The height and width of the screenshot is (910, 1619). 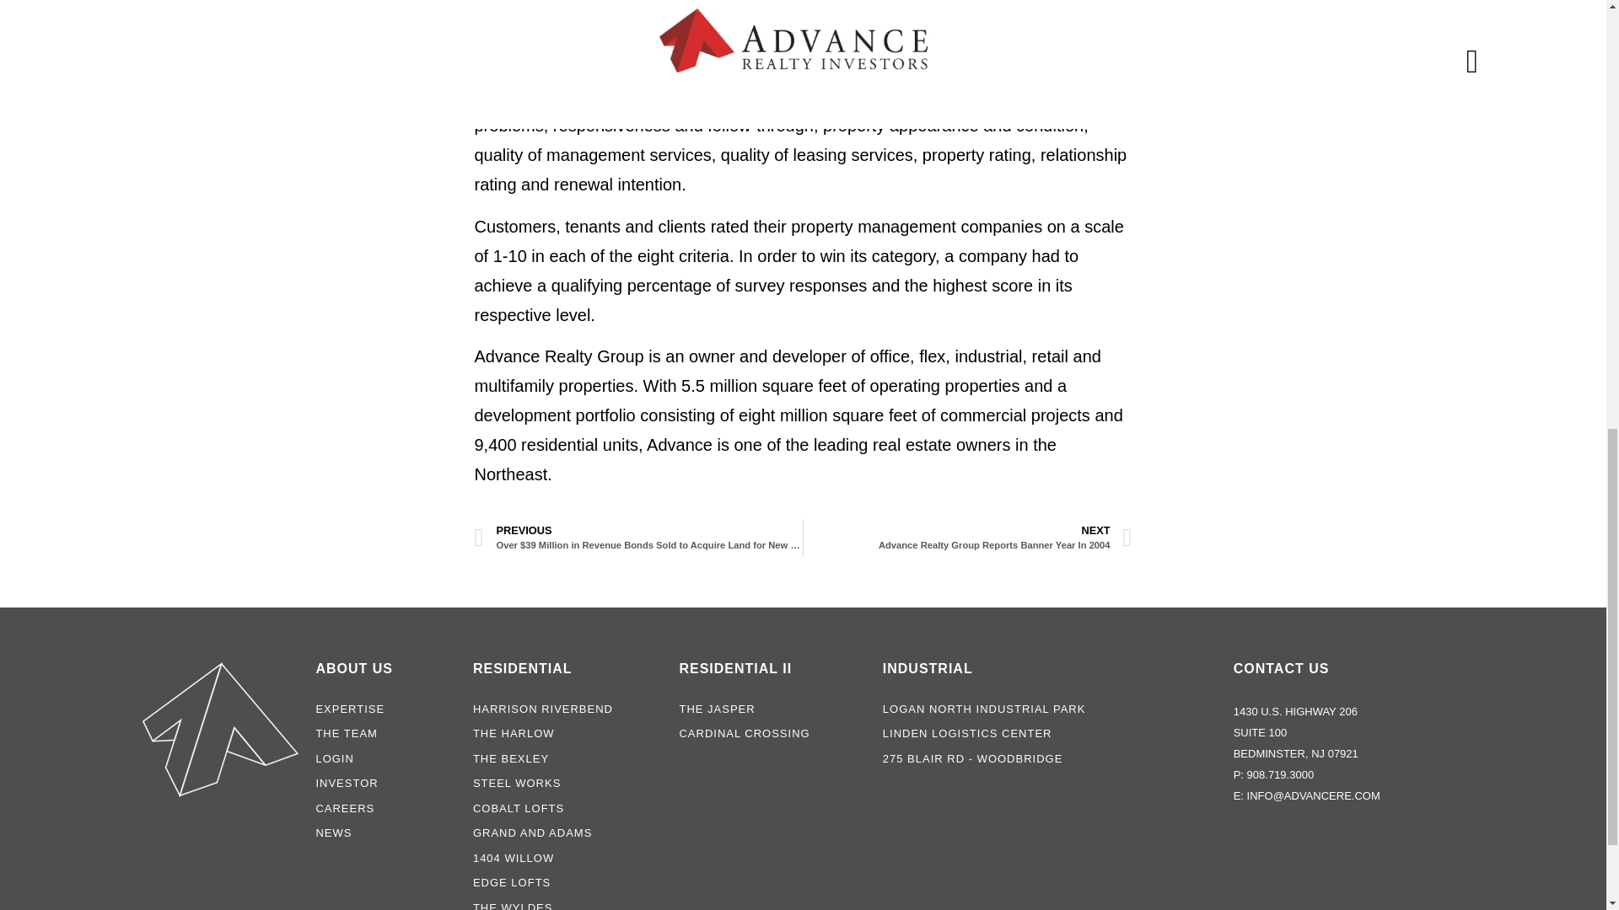 I want to click on THE TEAM, so click(x=967, y=538).